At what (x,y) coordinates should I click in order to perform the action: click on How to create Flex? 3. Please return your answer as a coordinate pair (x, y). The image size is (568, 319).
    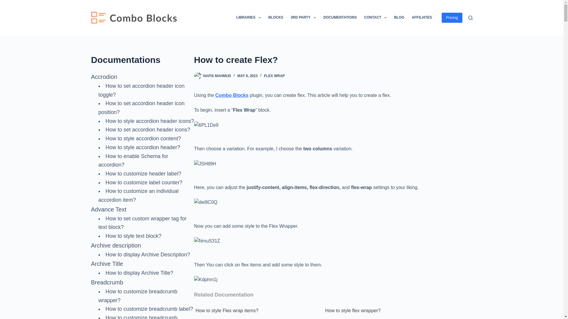
    Looking at the image, I should click on (206, 202).